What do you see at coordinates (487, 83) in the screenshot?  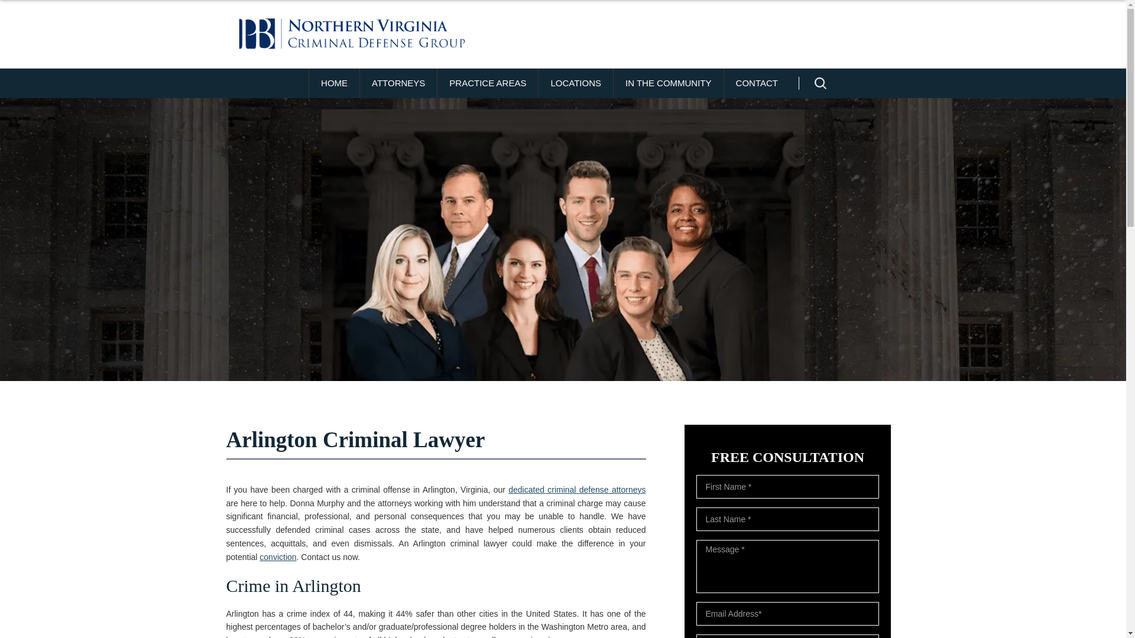 I see `PRACTICE AREAS` at bounding box center [487, 83].